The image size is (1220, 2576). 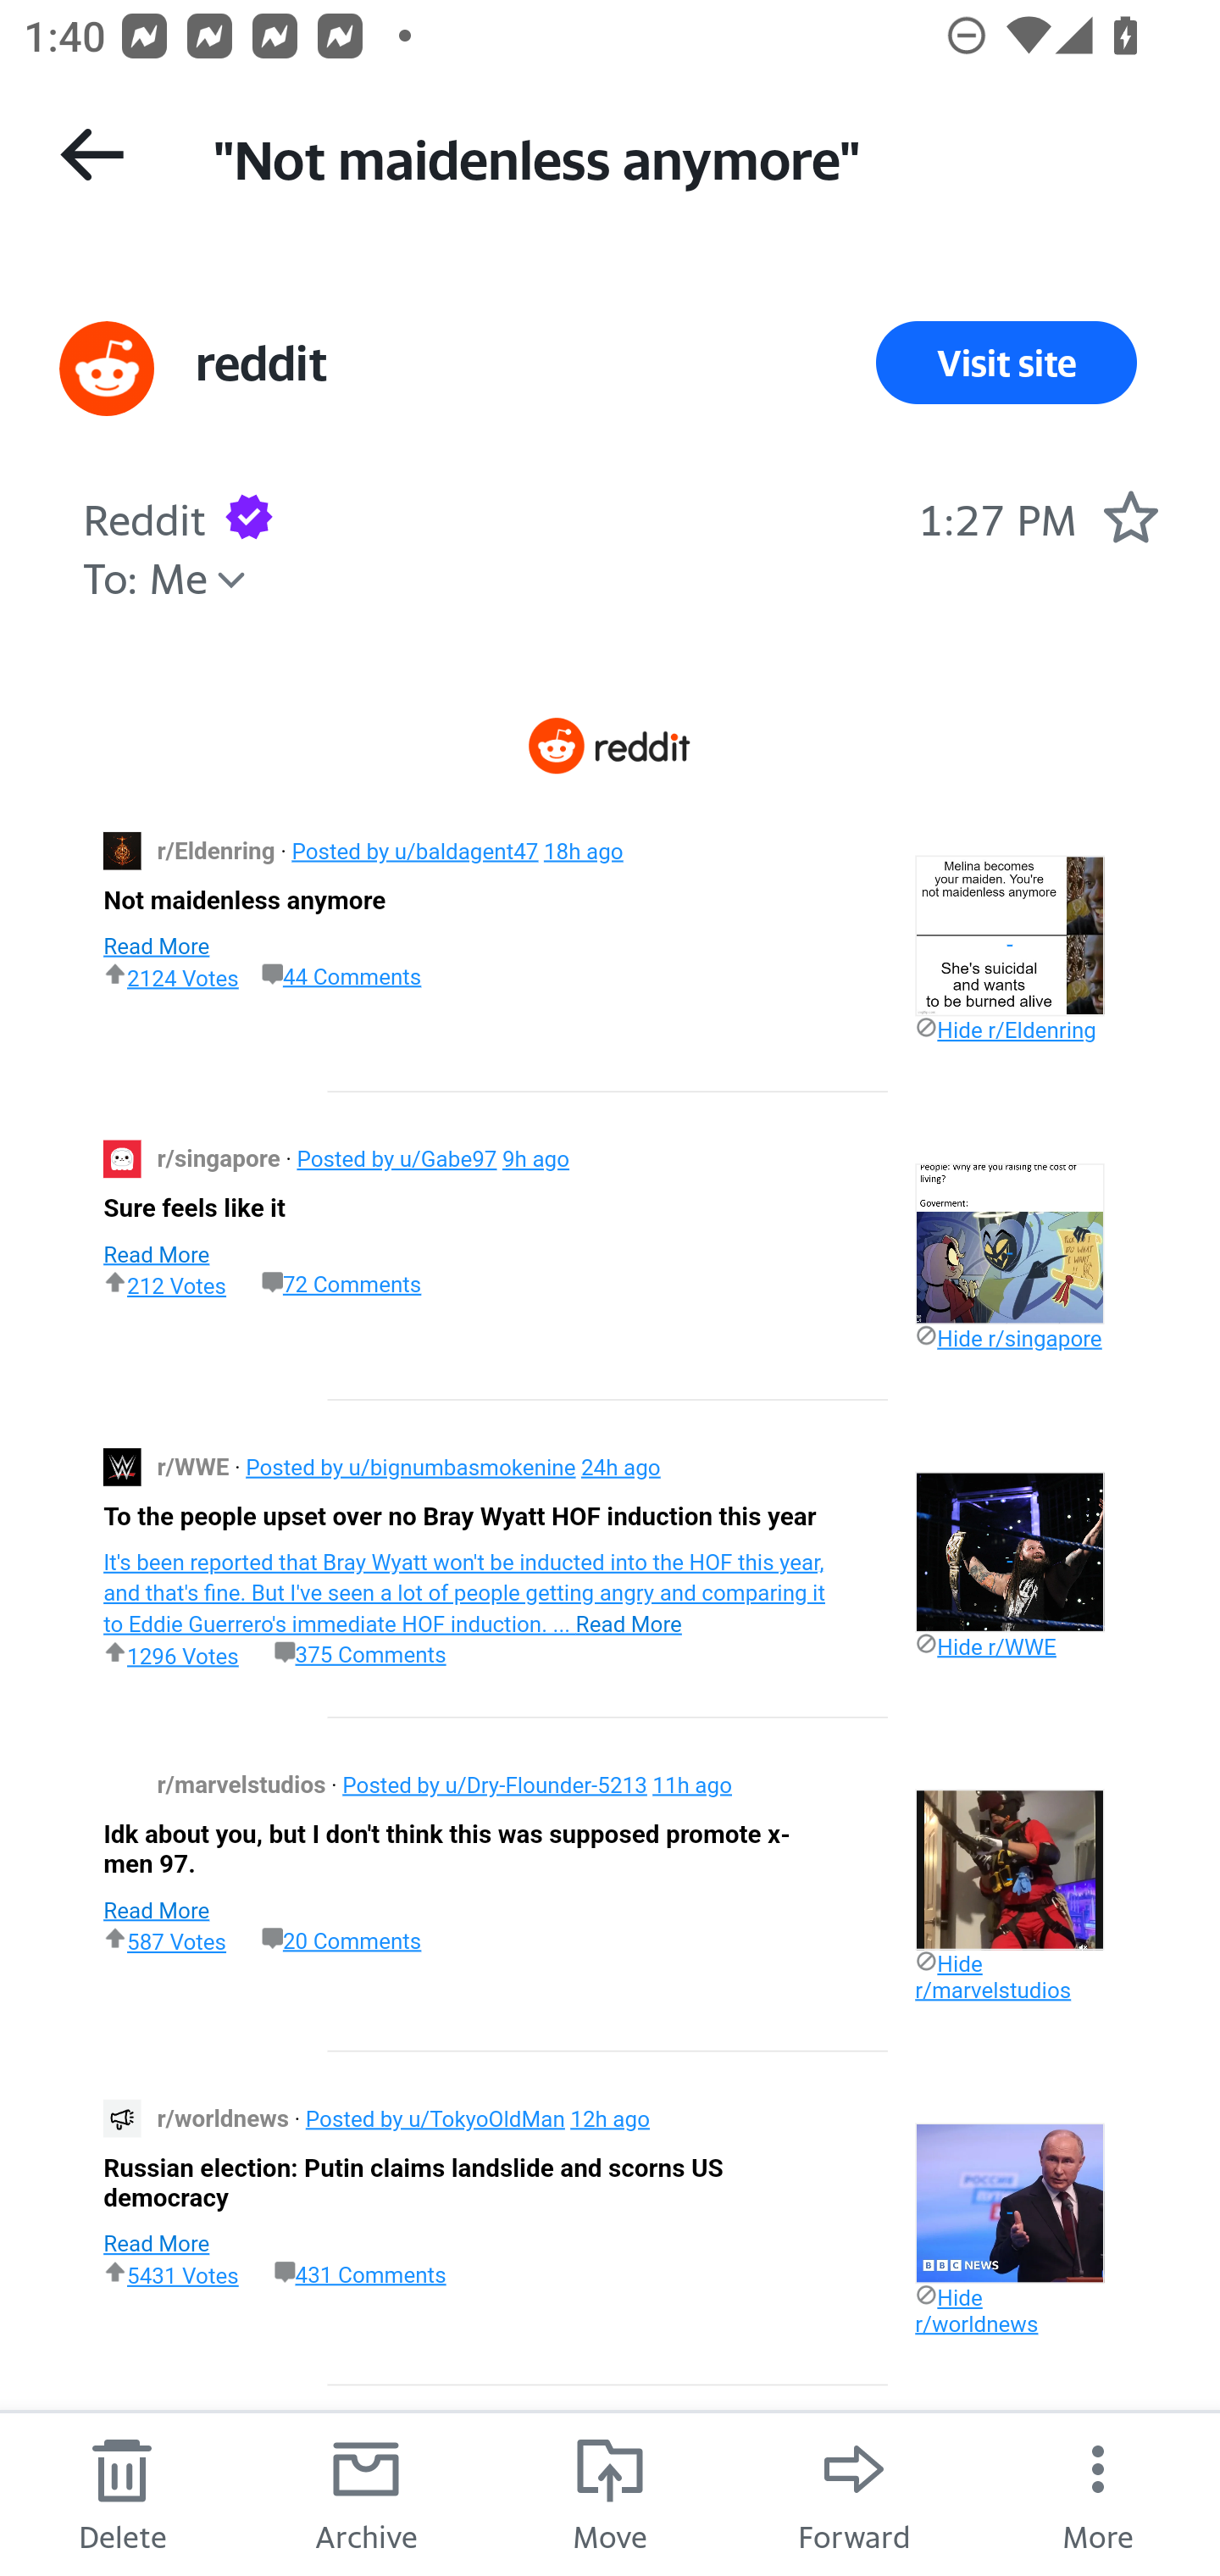 I want to click on aZxB4w3s_dv1ZVMY8CrjHQh6T77mjsPmCr6AbWd1azI=344, so click(x=122, y=1467).